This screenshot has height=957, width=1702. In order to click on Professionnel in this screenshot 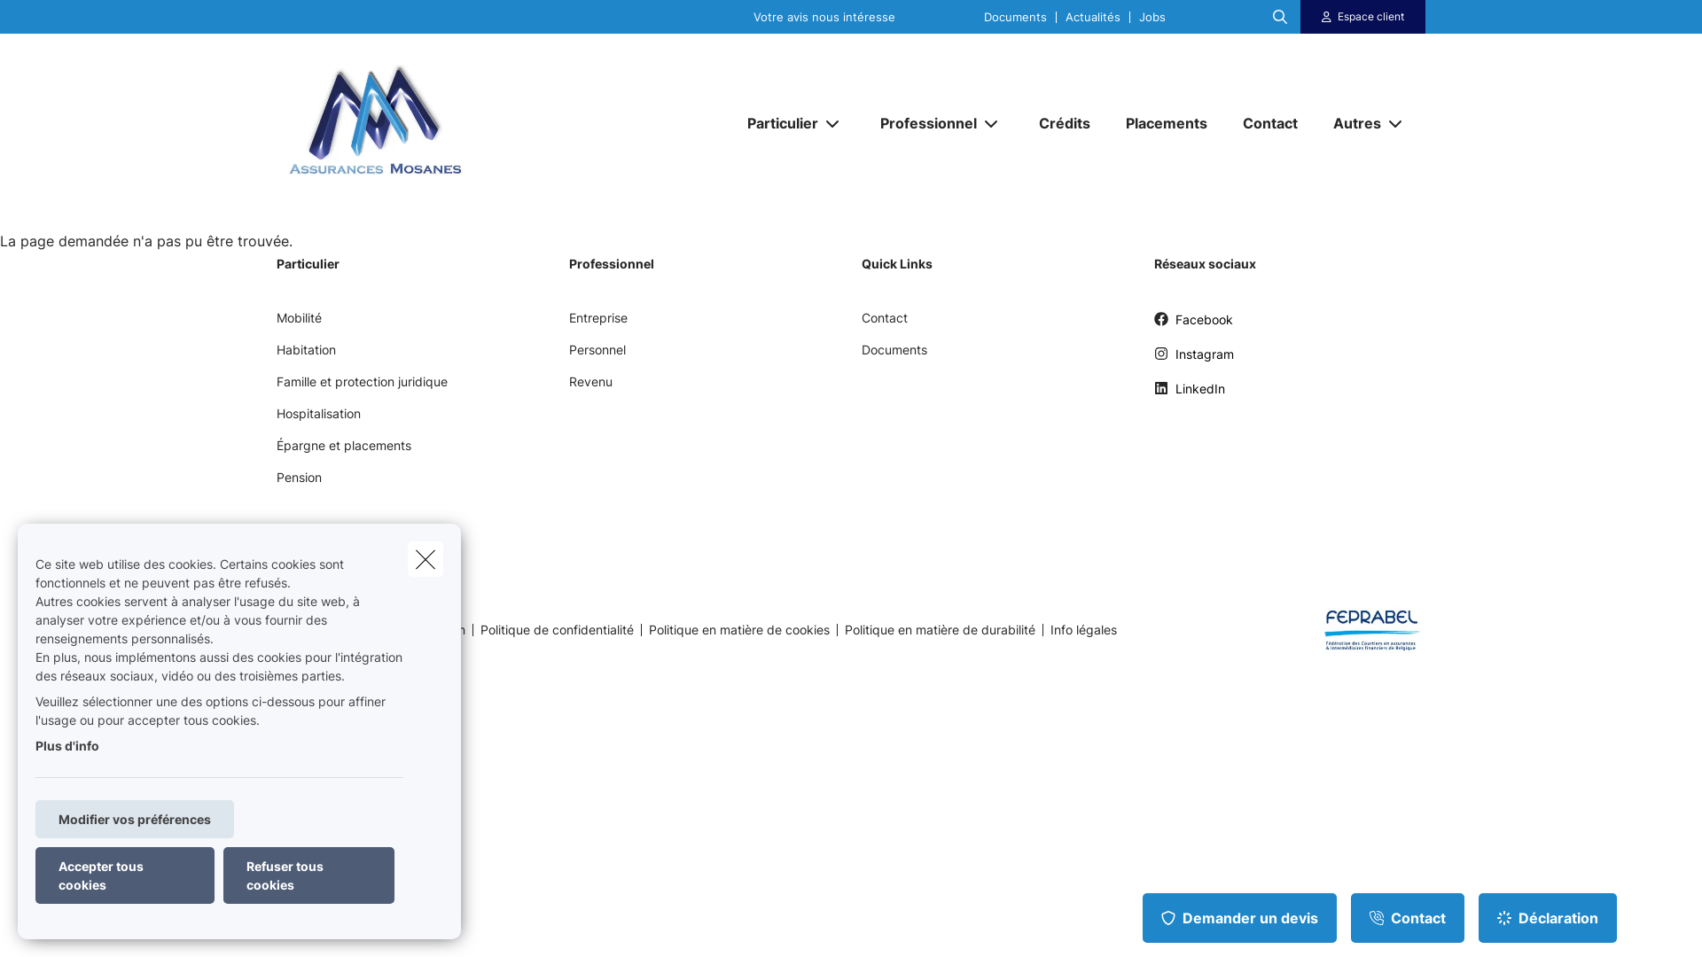, I will do `click(922, 123)`.